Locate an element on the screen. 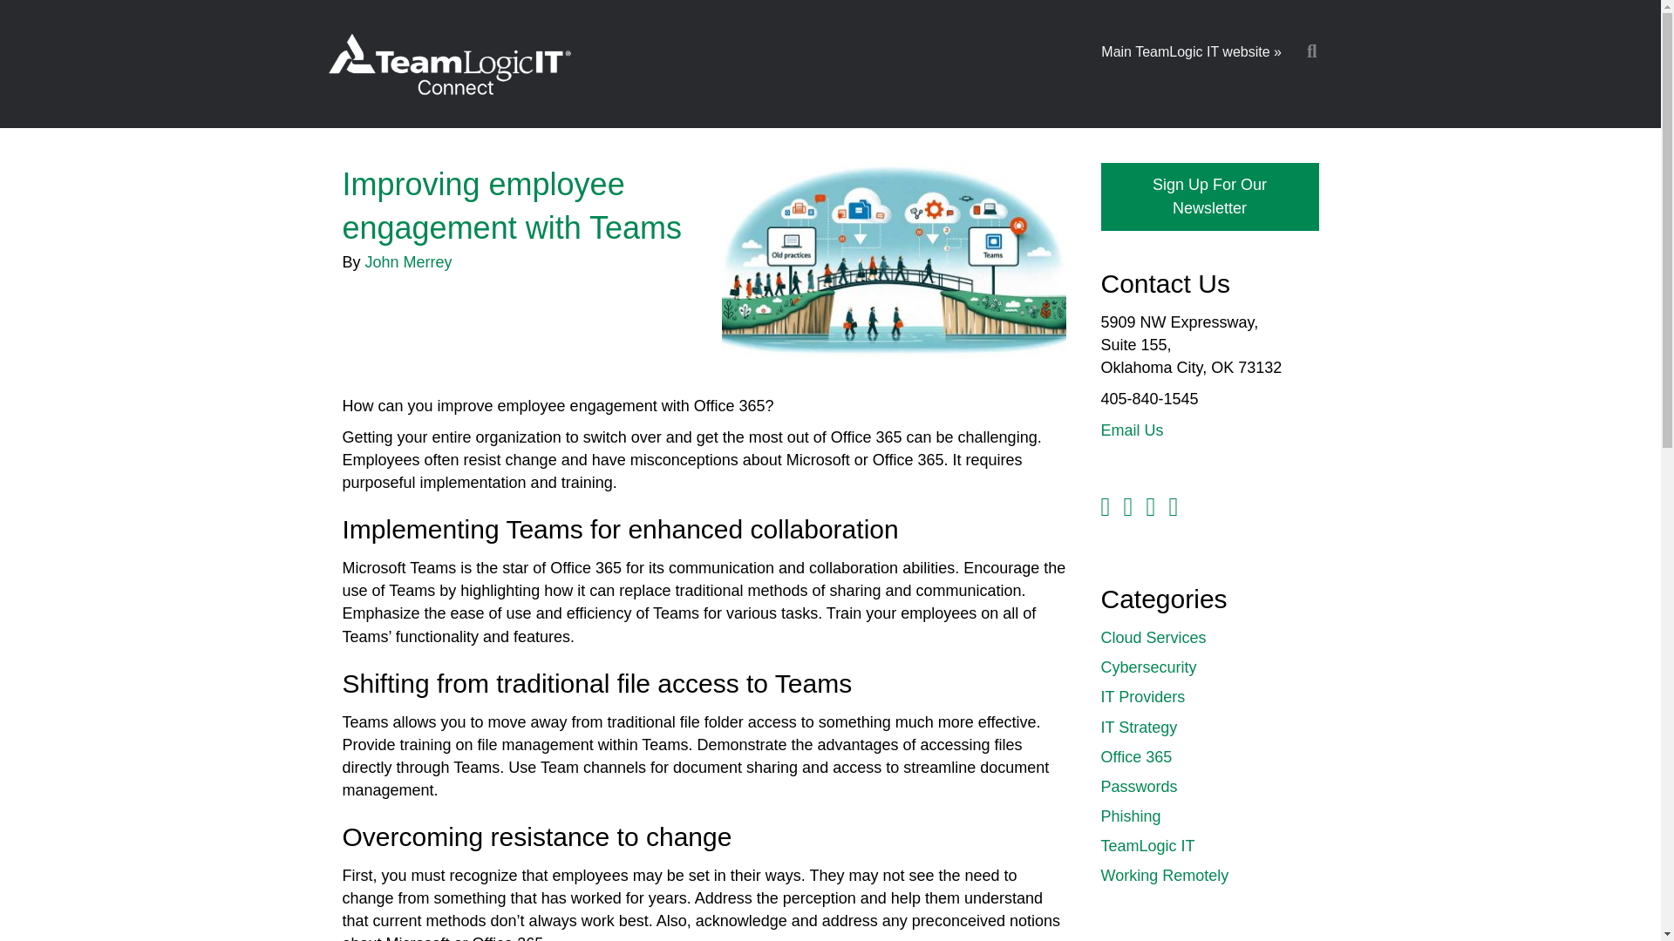  Team-moving-to-Teams is located at coordinates (894, 261).